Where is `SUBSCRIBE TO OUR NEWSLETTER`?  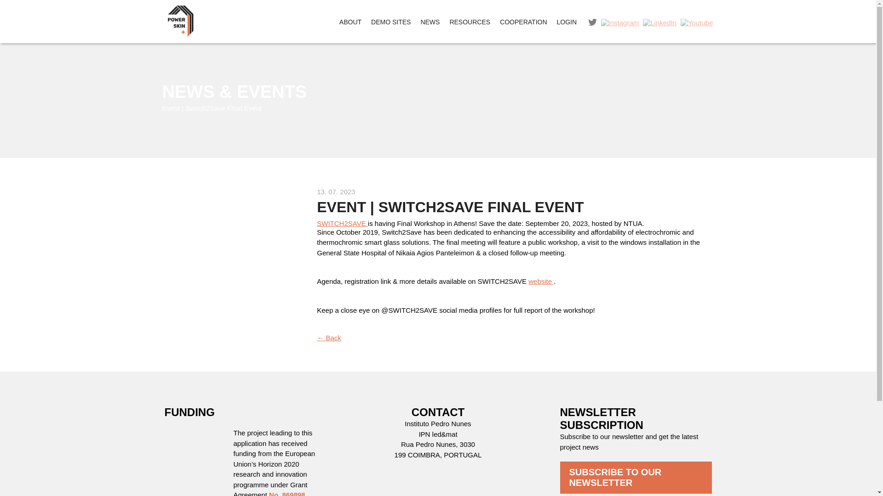 SUBSCRIBE TO OUR NEWSLETTER is located at coordinates (636, 478).